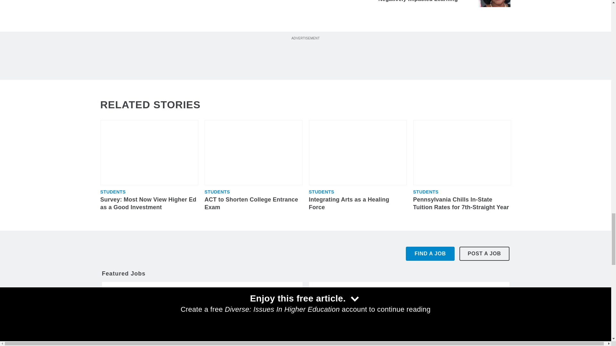 The width and height of the screenshot is (616, 346). What do you see at coordinates (217, 192) in the screenshot?
I see `Students` at bounding box center [217, 192].